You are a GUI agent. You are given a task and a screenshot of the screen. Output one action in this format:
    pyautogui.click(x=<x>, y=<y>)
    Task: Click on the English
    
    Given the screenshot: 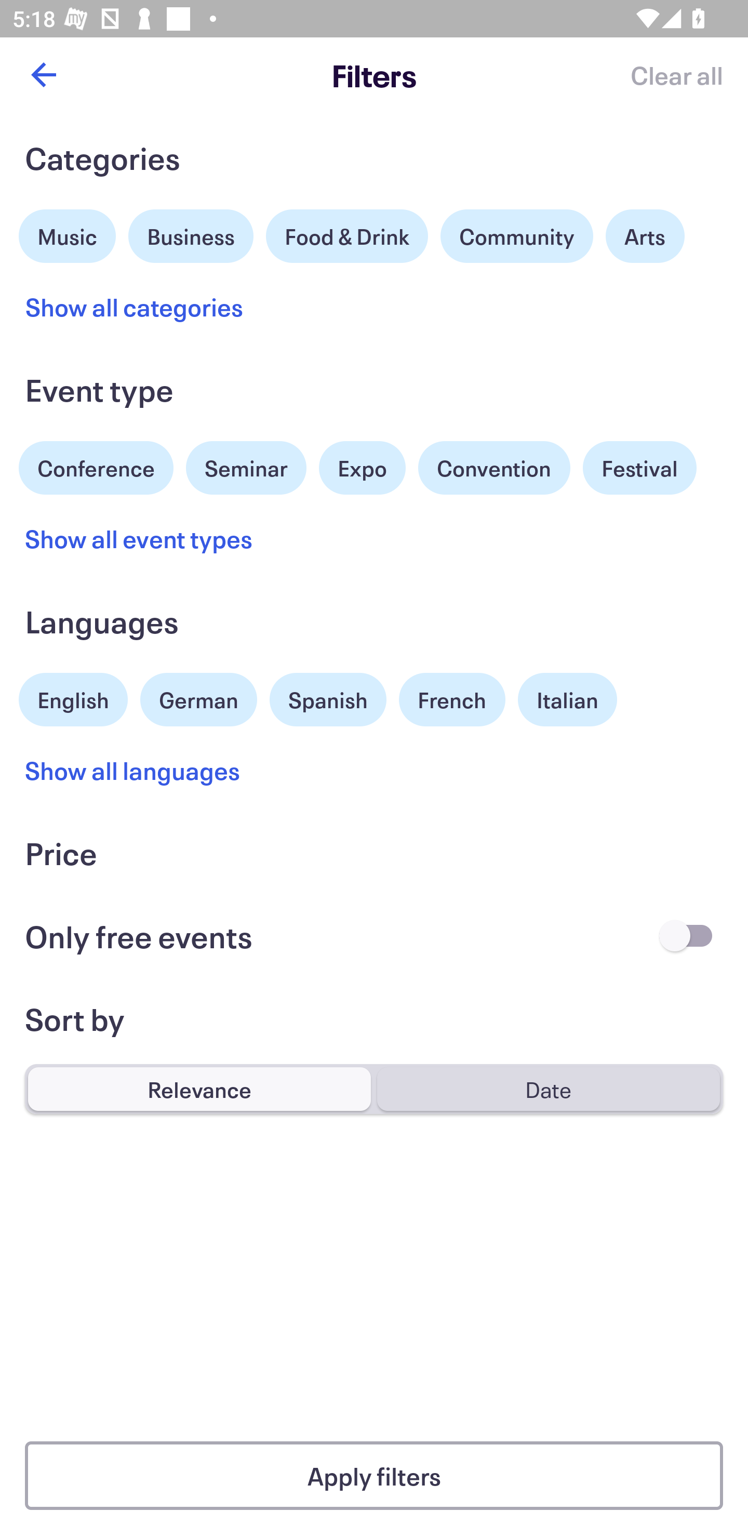 What is the action you would take?
    pyautogui.click(x=73, y=697)
    